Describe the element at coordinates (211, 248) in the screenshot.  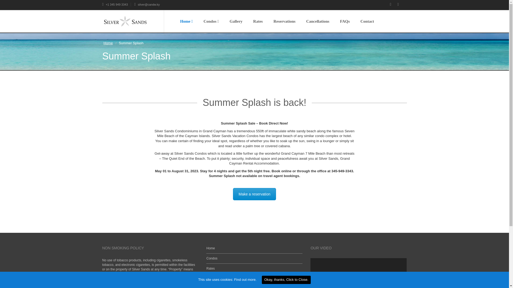
I see `Home` at that location.